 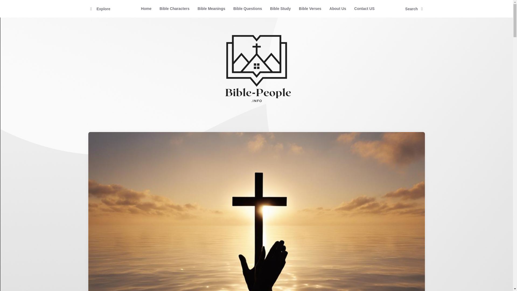 I want to click on Bible Verses, so click(x=310, y=9).